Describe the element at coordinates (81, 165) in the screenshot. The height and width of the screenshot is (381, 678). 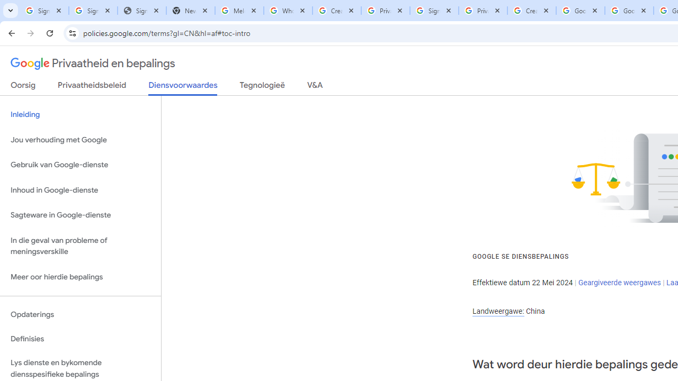
I see `Gebruik van Google-dienste` at that location.